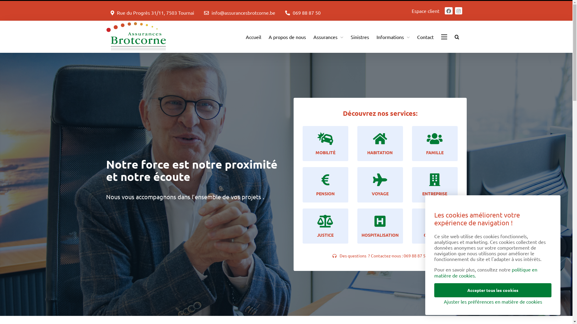  I want to click on 069 88 87 50, so click(415, 256).